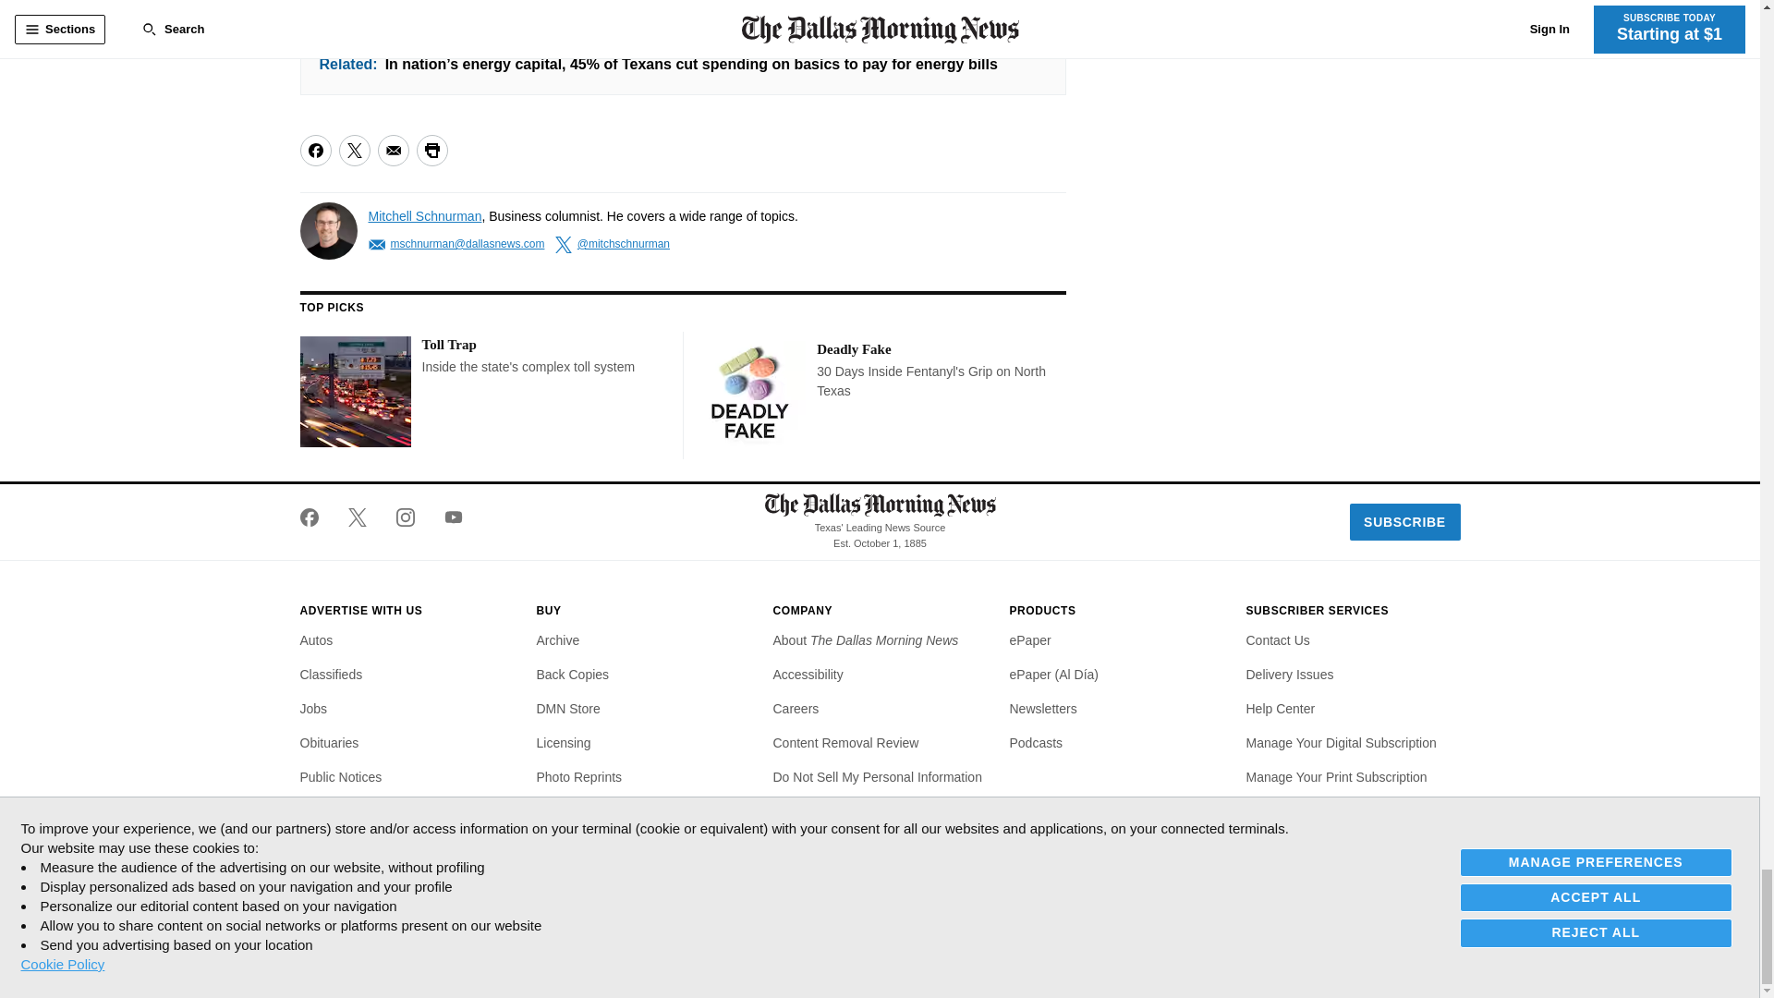 The width and height of the screenshot is (1774, 998). I want to click on Share on Facebook, so click(314, 150).